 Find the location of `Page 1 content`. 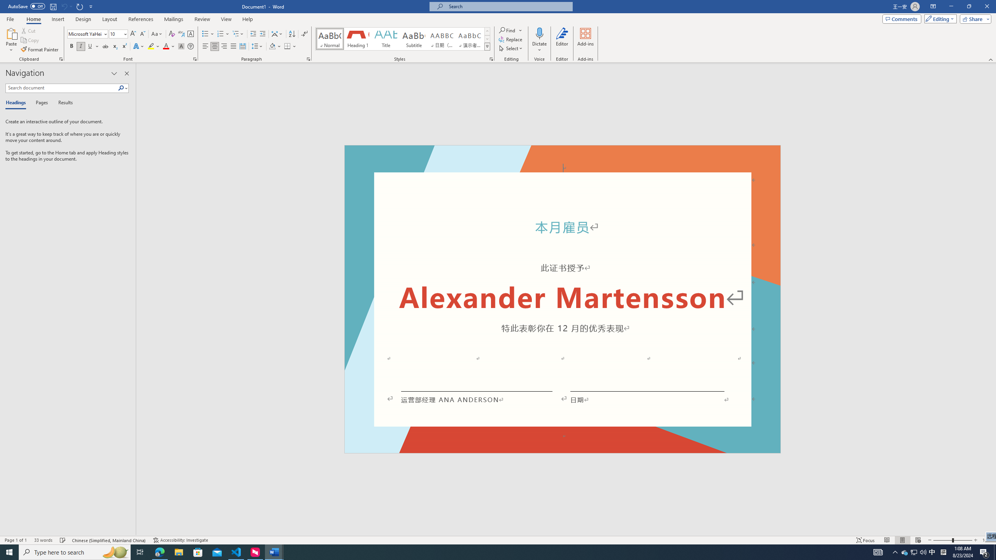

Page 1 content is located at coordinates (563, 305).